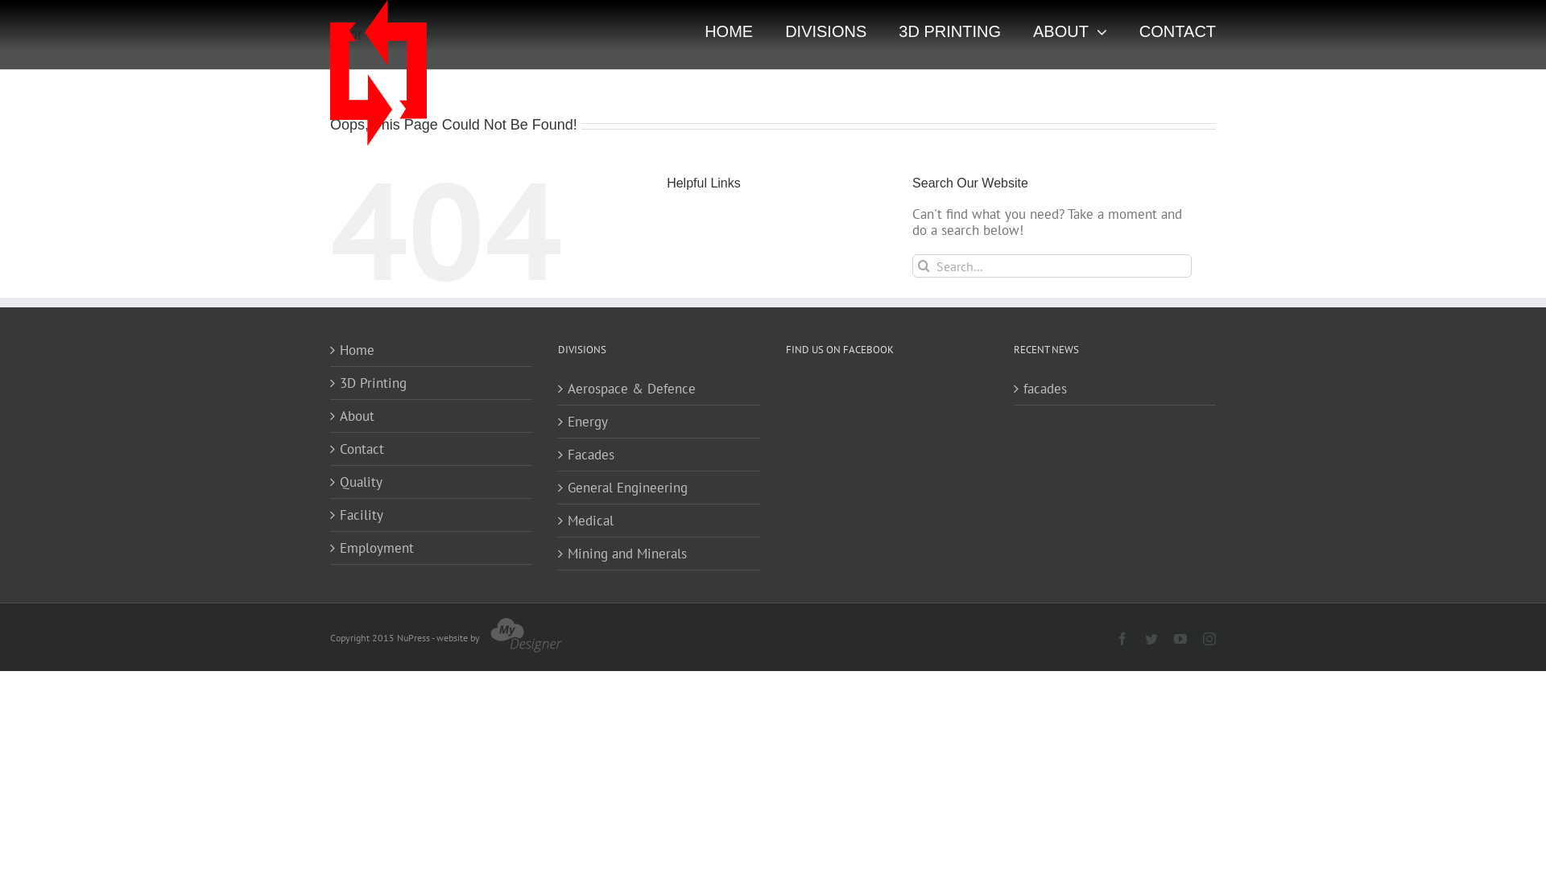 The width and height of the screenshot is (1546, 869). Describe the element at coordinates (1209, 639) in the screenshot. I see `Instagram` at that location.